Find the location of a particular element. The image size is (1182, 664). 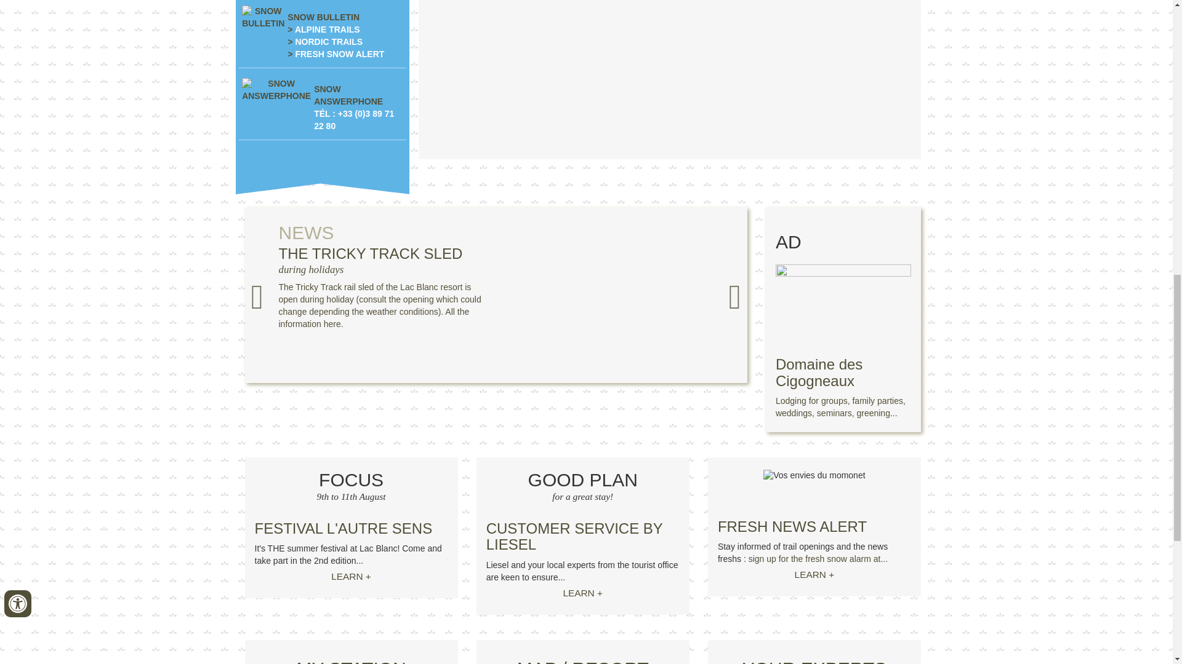

Snow answerphone is located at coordinates (276, 90).